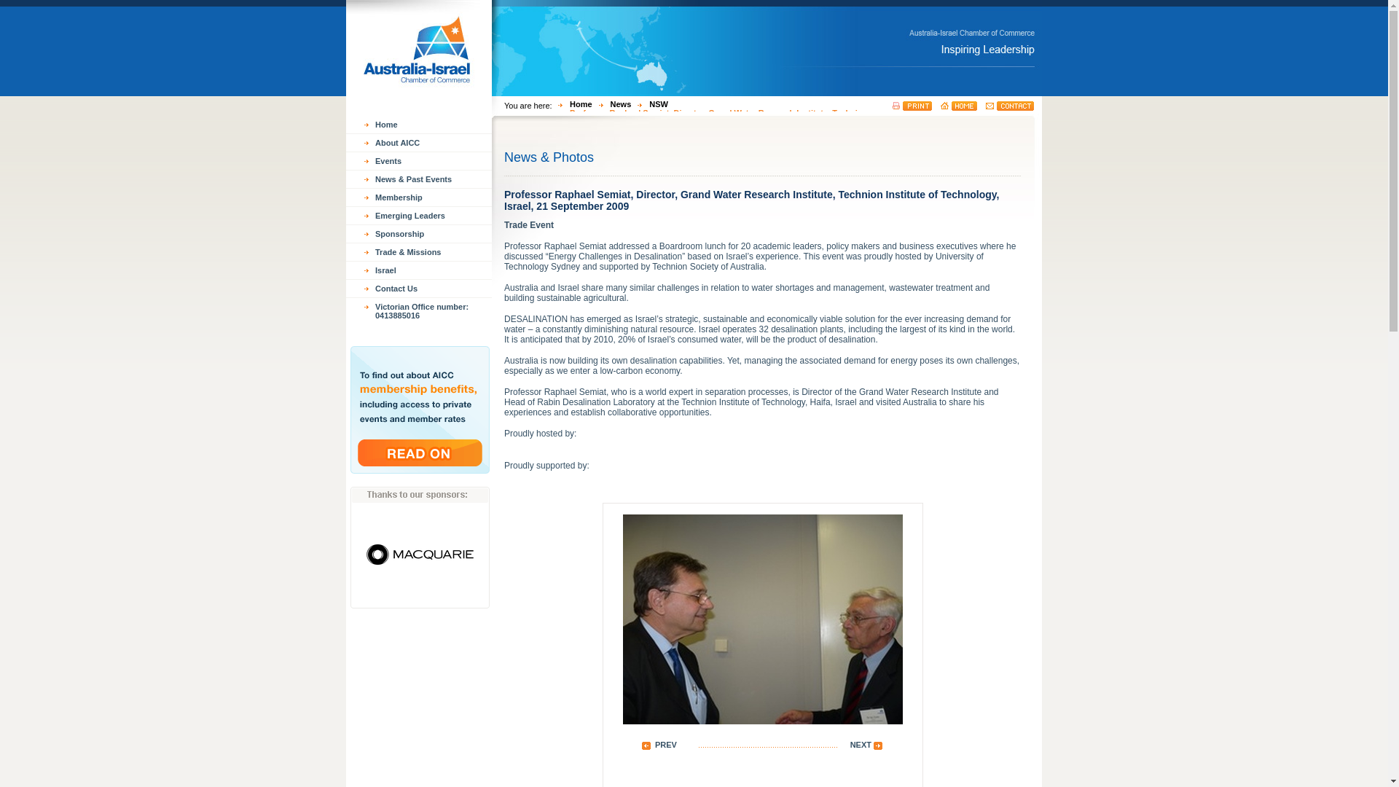 This screenshot has height=787, width=1399. I want to click on Membership, so click(419, 197).